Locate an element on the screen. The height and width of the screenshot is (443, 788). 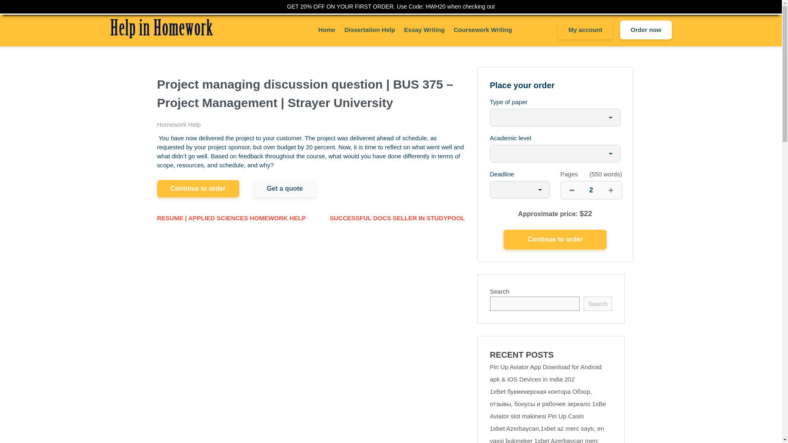
Continue to order is located at coordinates (198, 188).